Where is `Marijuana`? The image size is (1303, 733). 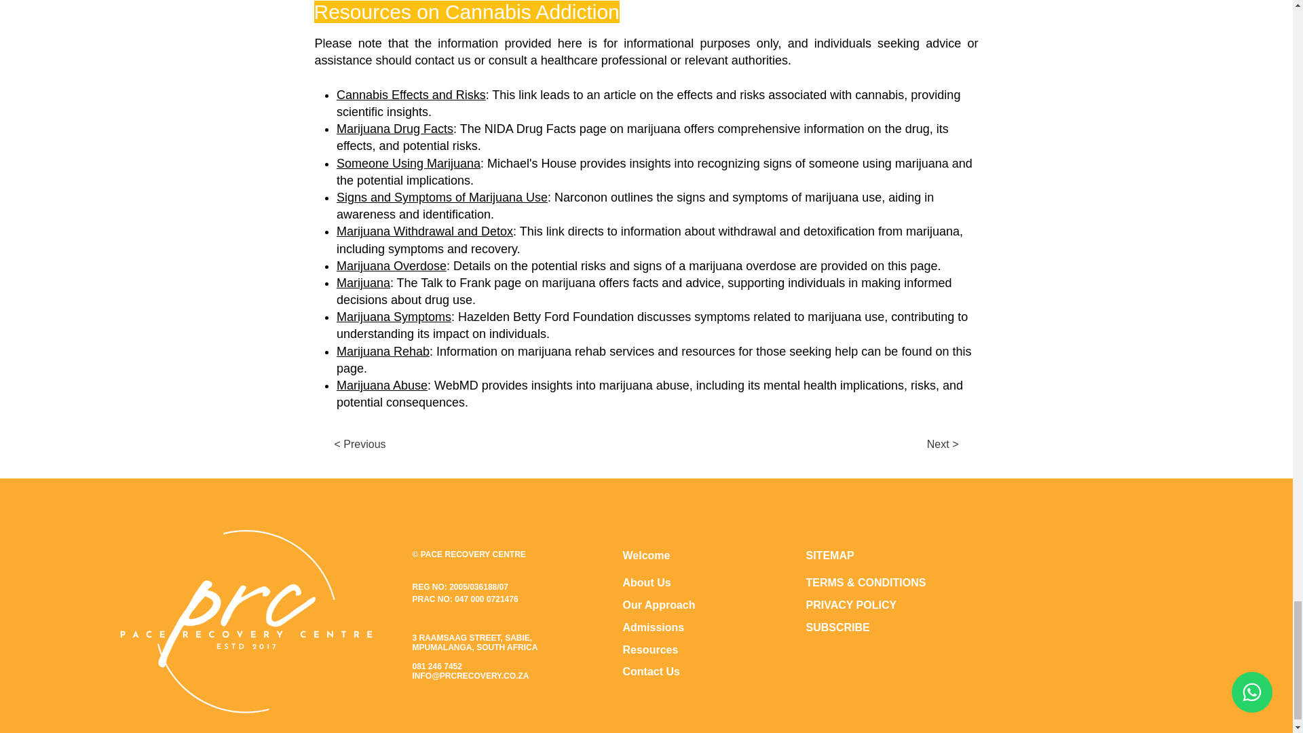
Marijuana is located at coordinates (362, 282).